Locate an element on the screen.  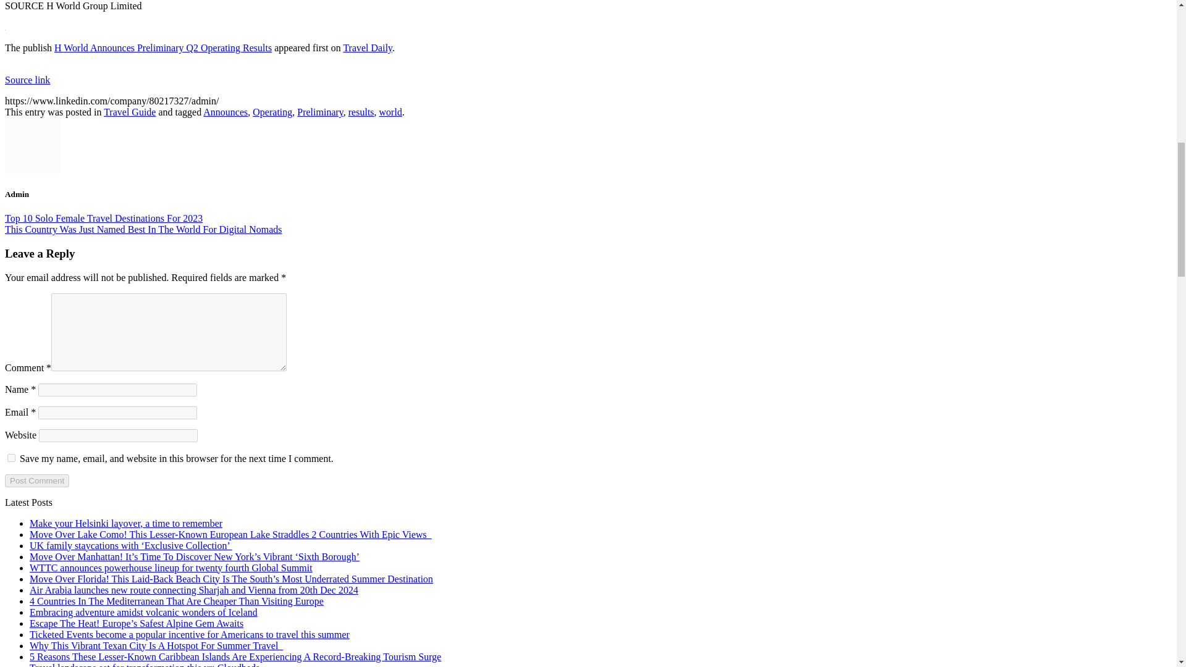
Make your Helsinki layover, a time to remember is located at coordinates (126, 524).